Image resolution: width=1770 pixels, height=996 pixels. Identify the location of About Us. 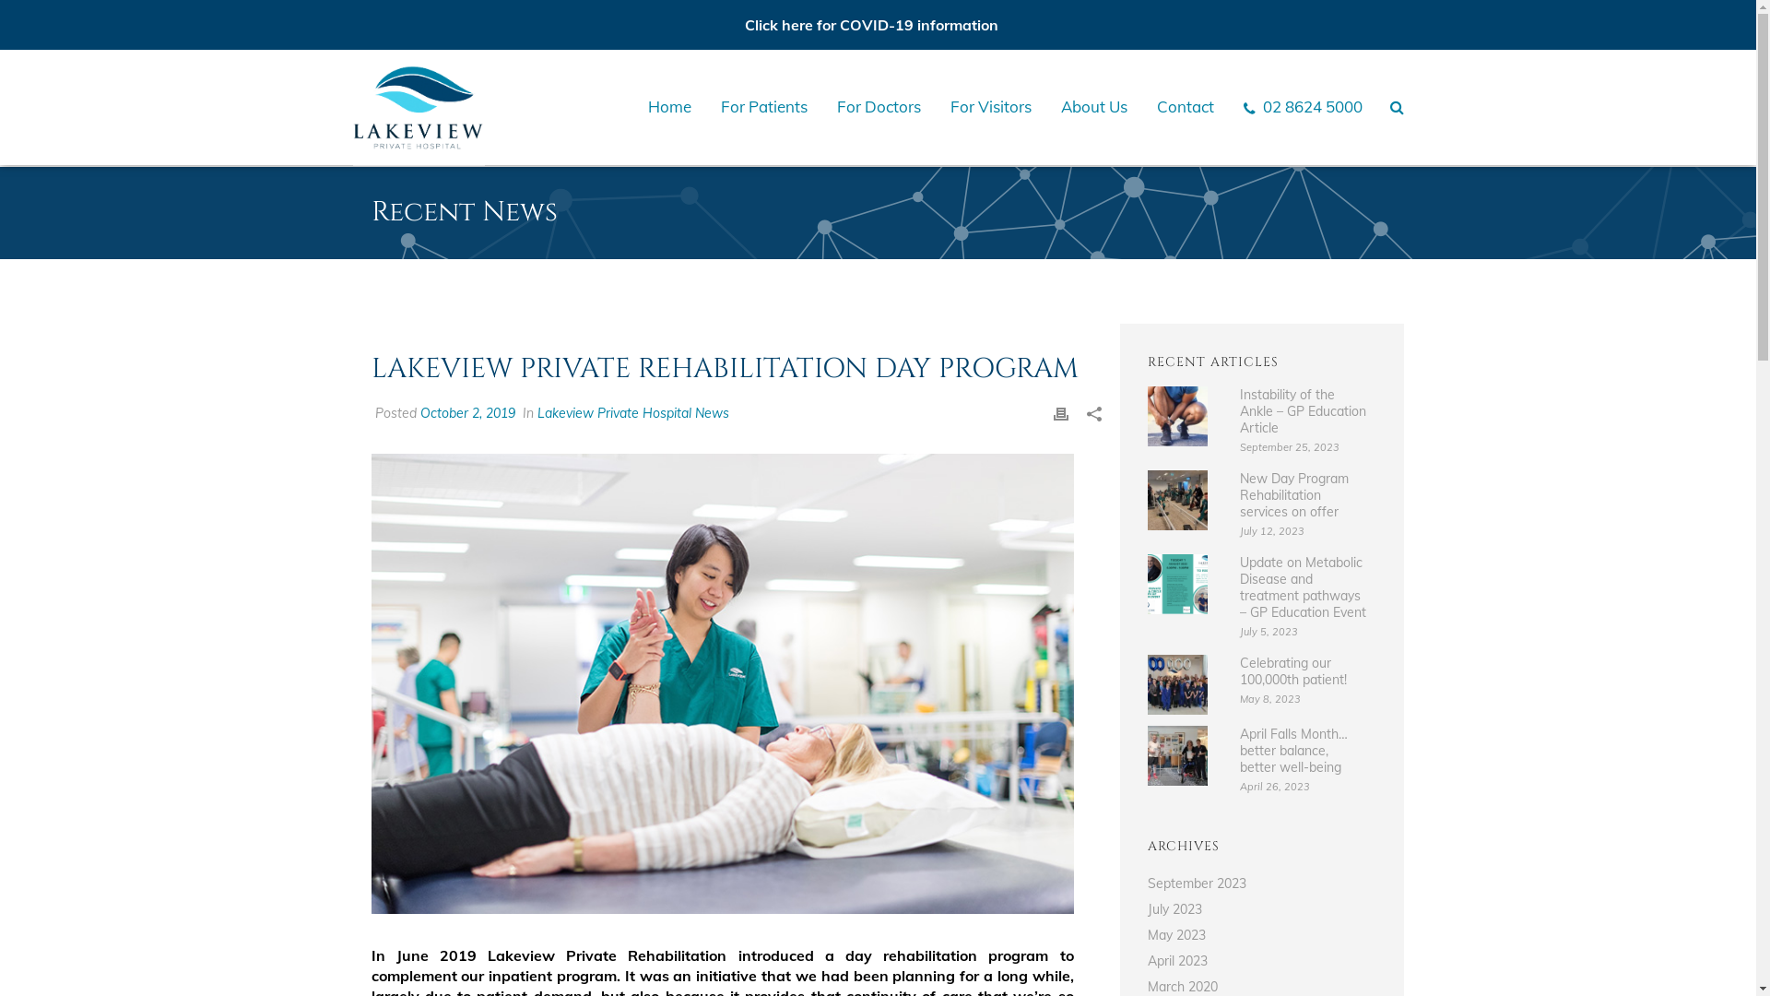
(1094, 106).